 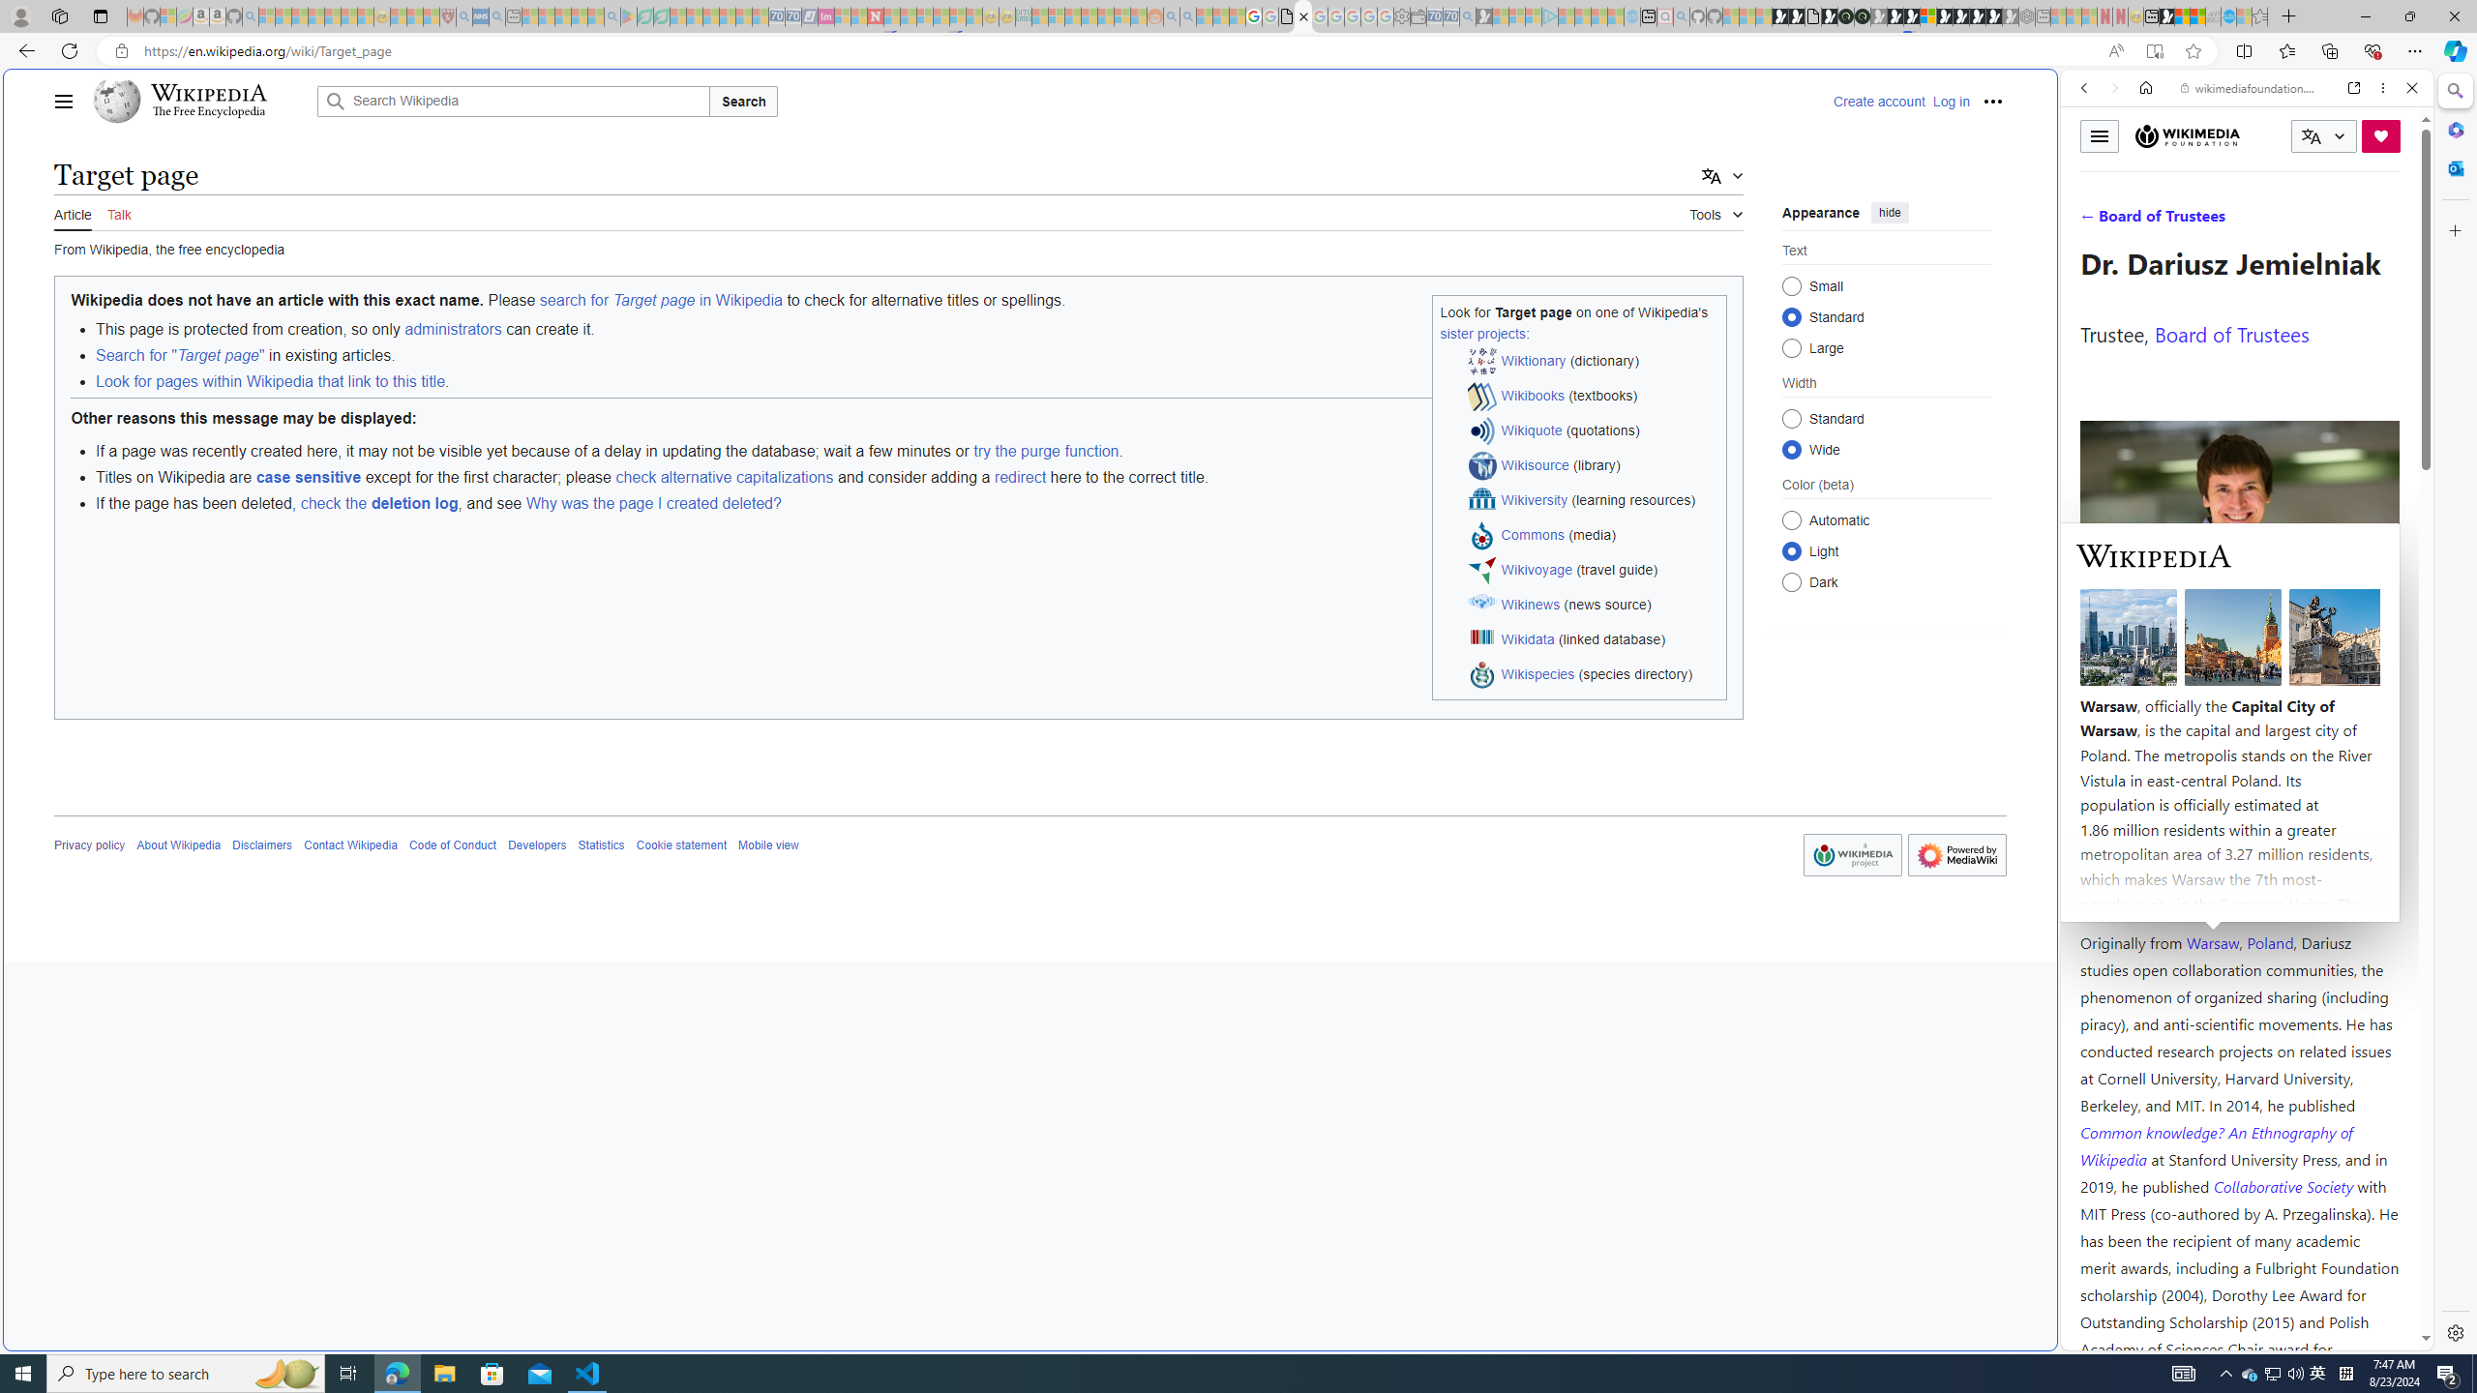 I want to click on Disclaimers, so click(x=262, y=845).